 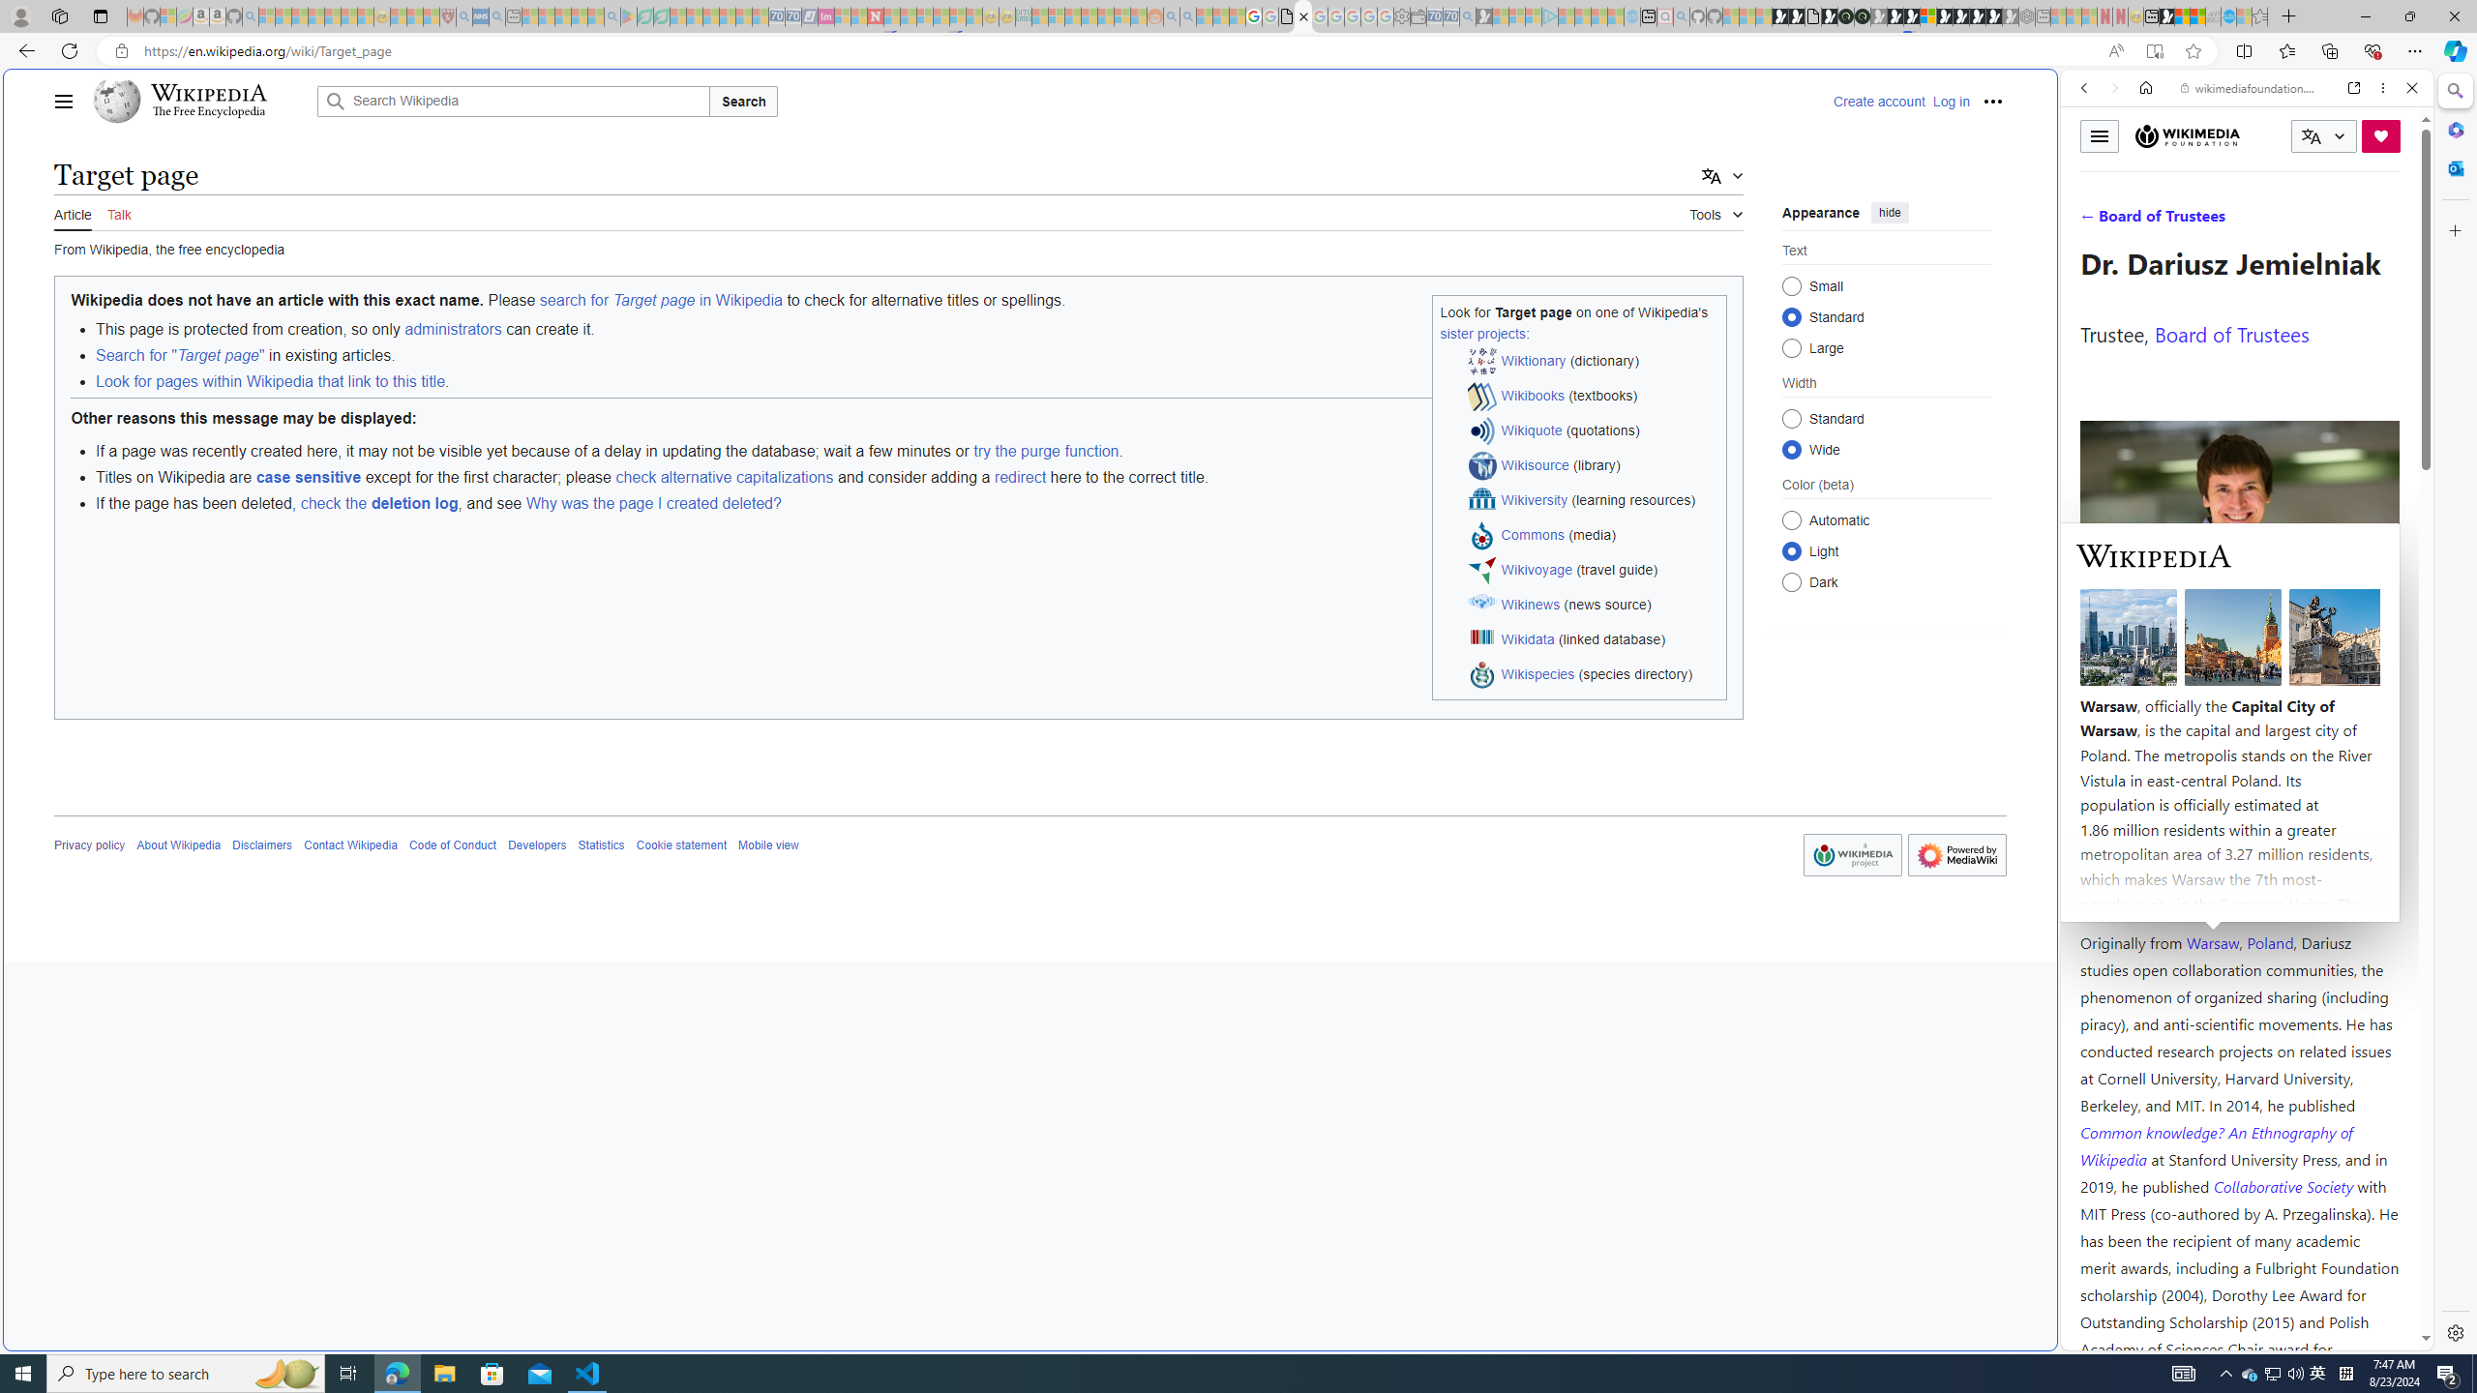 I want to click on Disclaimers, so click(x=262, y=845).